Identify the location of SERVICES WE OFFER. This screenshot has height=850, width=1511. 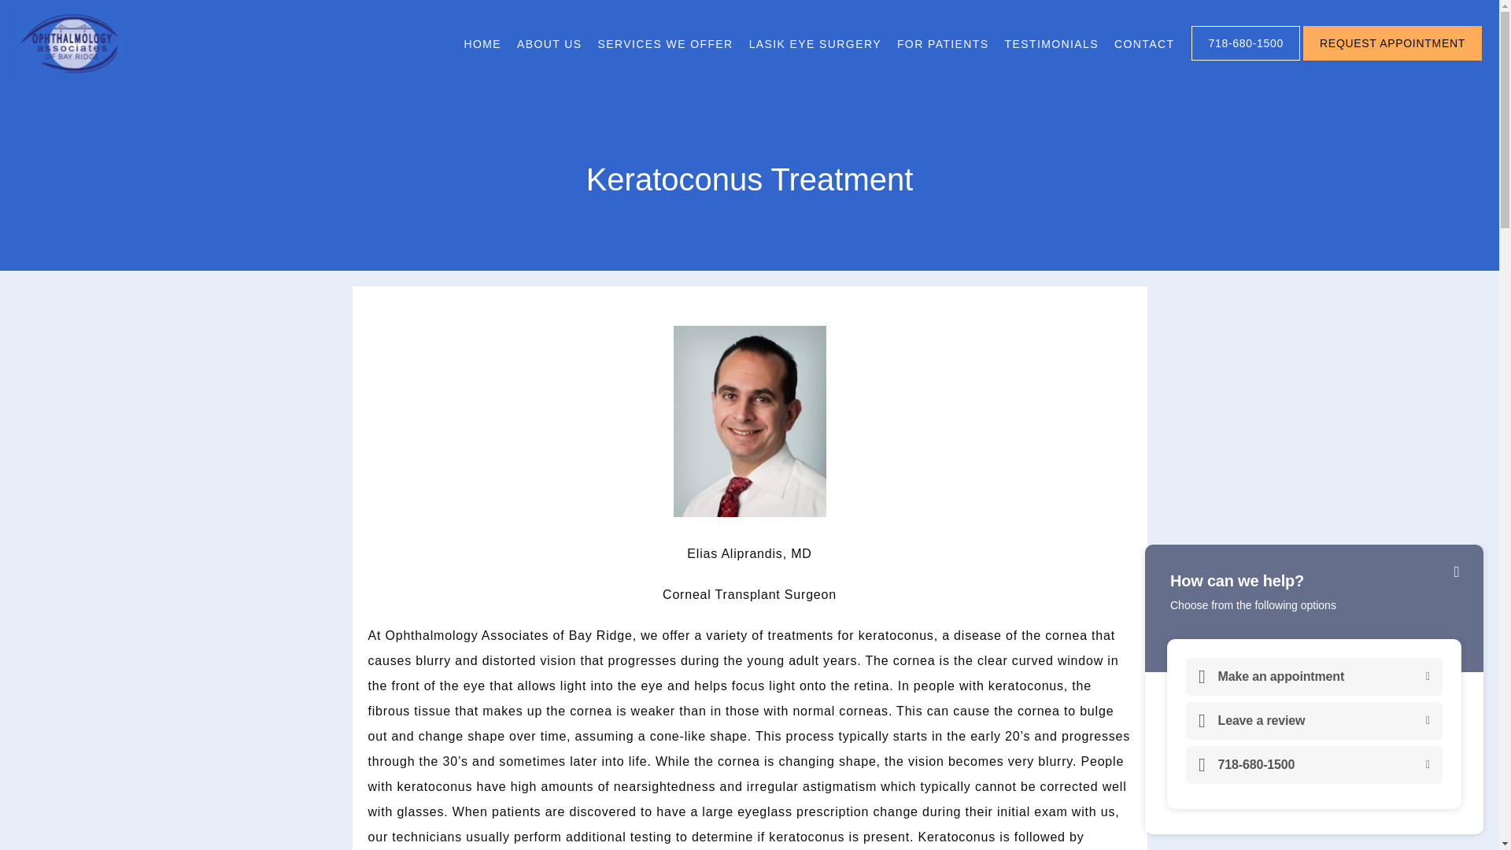
(666, 43).